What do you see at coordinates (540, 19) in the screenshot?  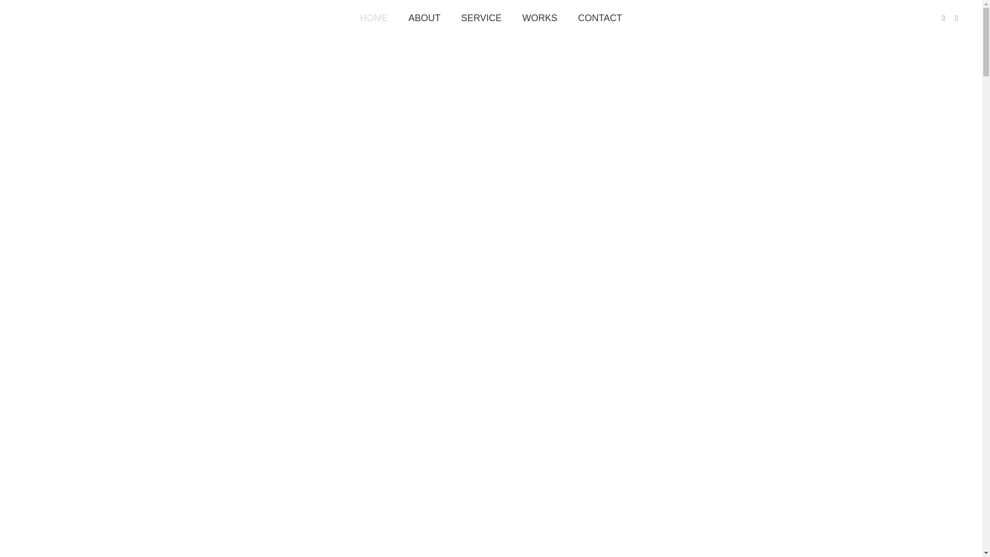 I see `WORKS` at bounding box center [540, 19].